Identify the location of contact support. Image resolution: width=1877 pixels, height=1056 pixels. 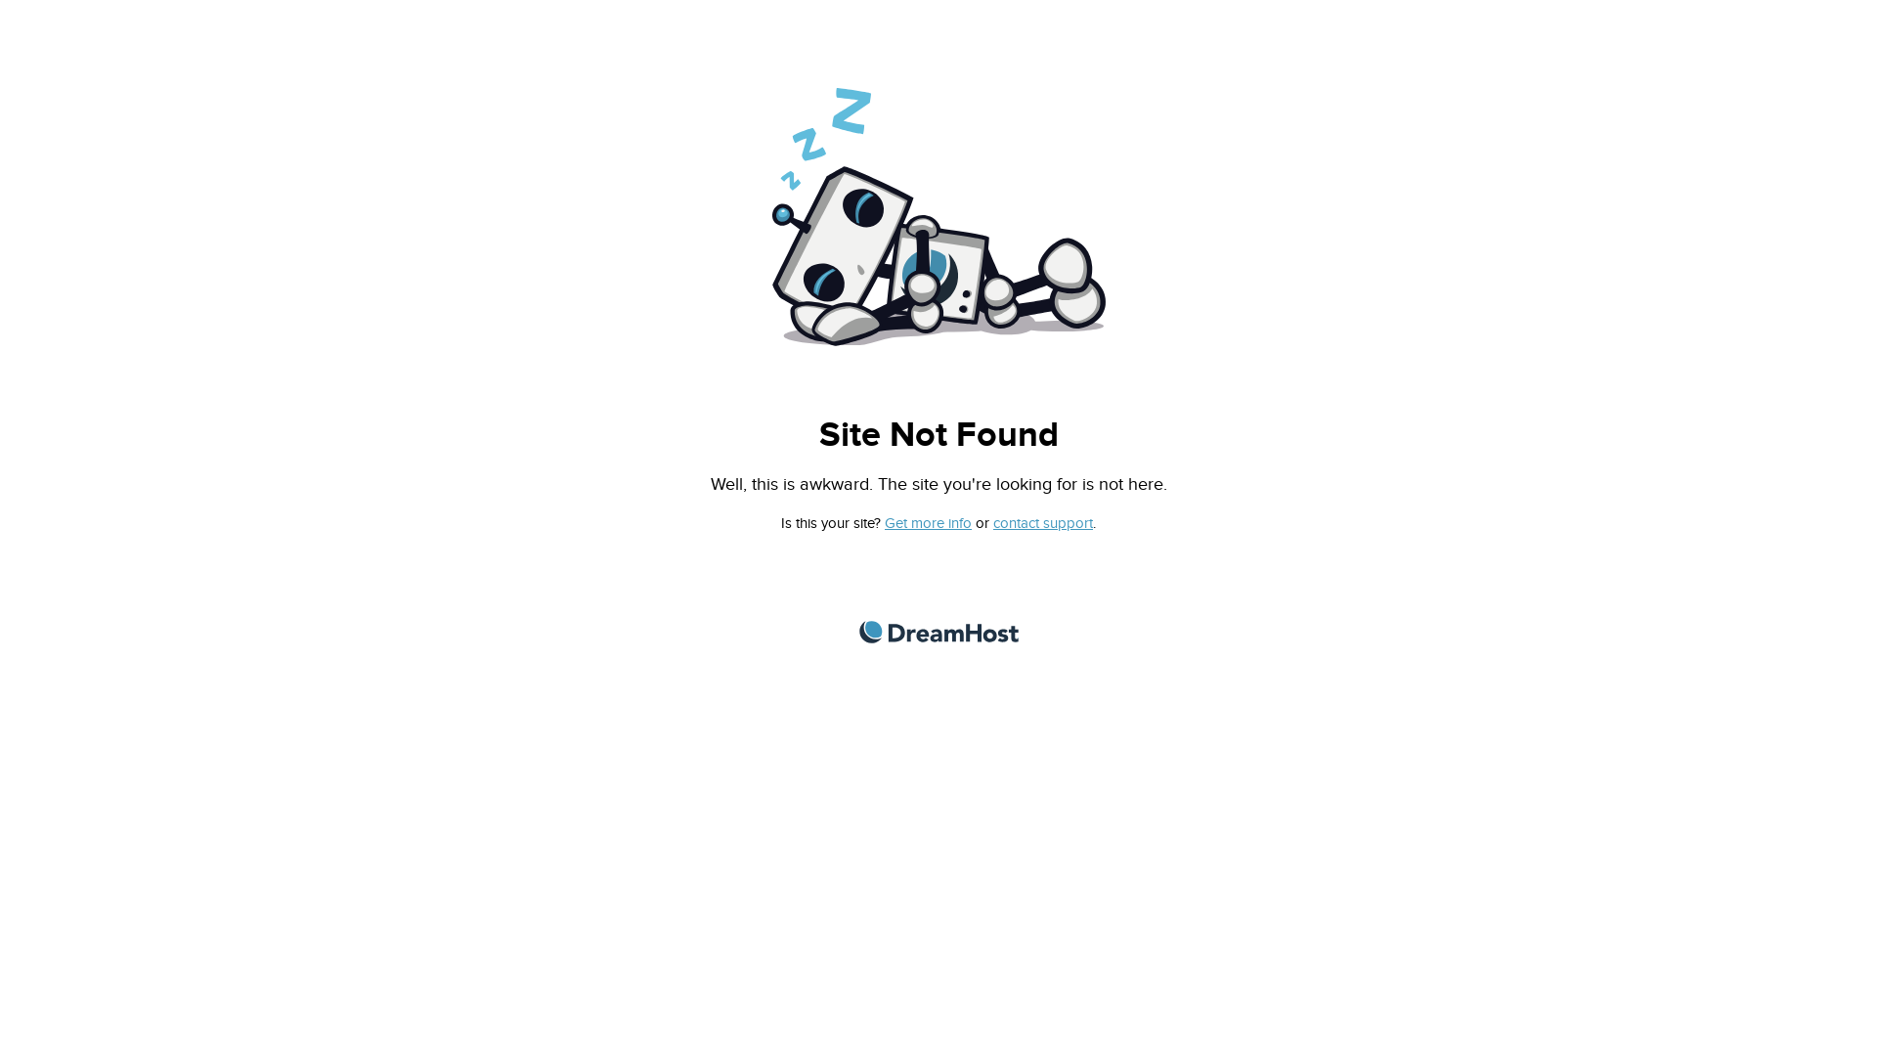
(1043, 524).